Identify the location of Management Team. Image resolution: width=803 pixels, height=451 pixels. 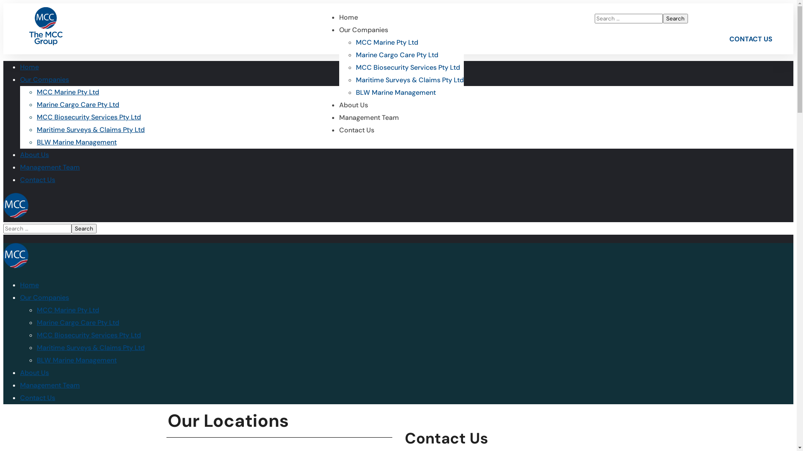
(50, 167).